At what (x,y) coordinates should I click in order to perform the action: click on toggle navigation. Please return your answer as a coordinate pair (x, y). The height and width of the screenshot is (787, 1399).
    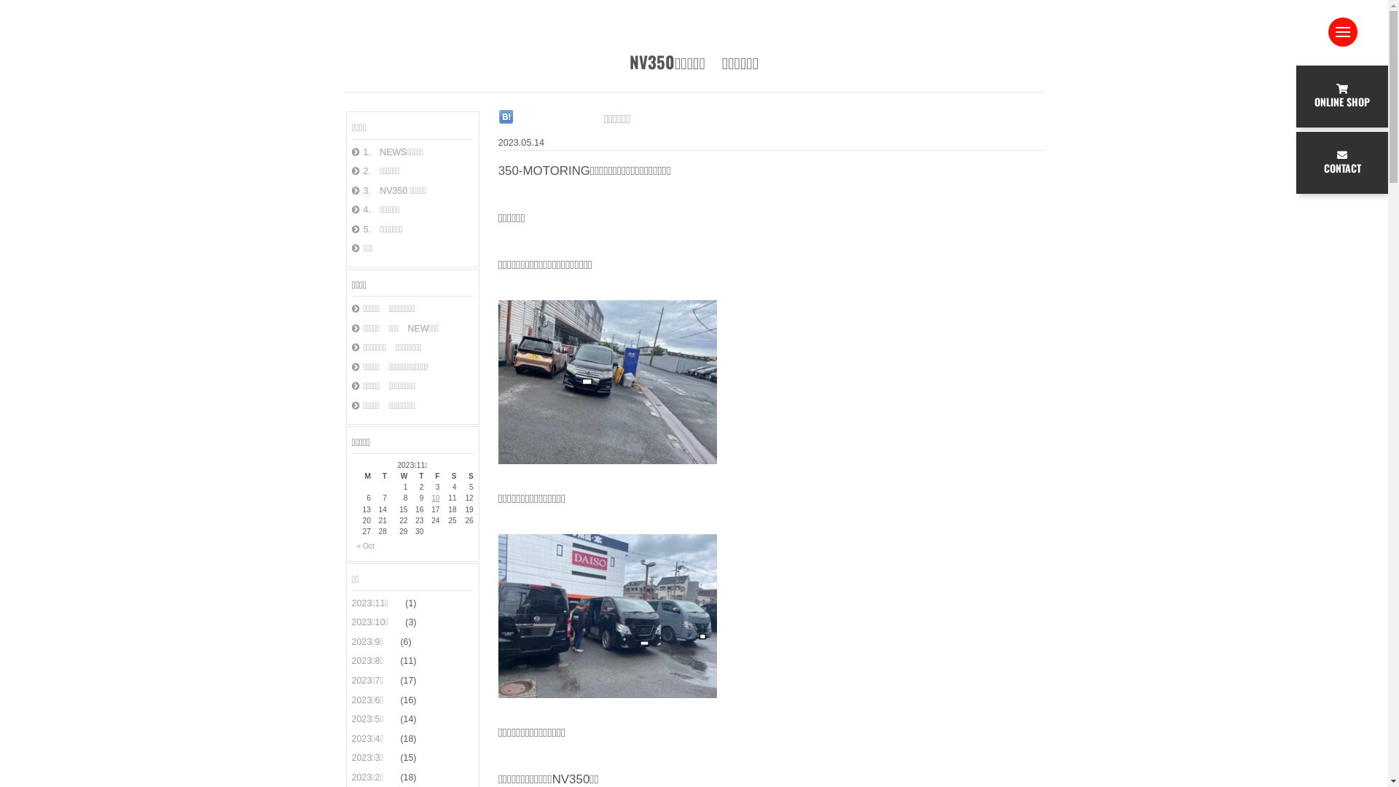
    Looking at the image, I should click on (1343, 32).